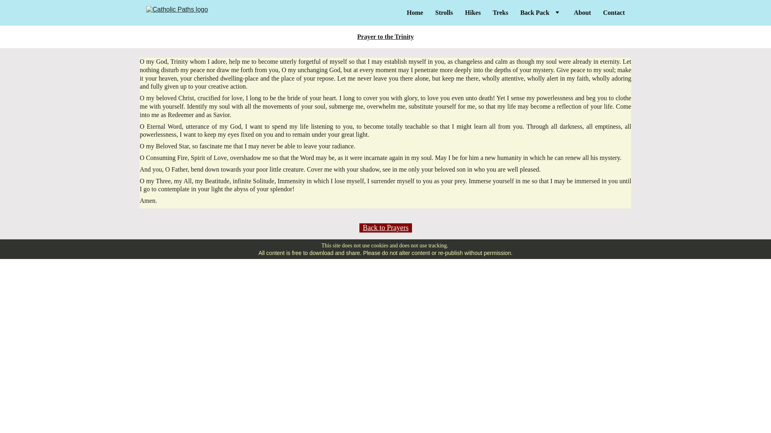 Image resolution: width=771 pixels, height=433 pixels. Describe the element at coordinates (472, 13) in the screenshot. I see `Hikes` at that location.